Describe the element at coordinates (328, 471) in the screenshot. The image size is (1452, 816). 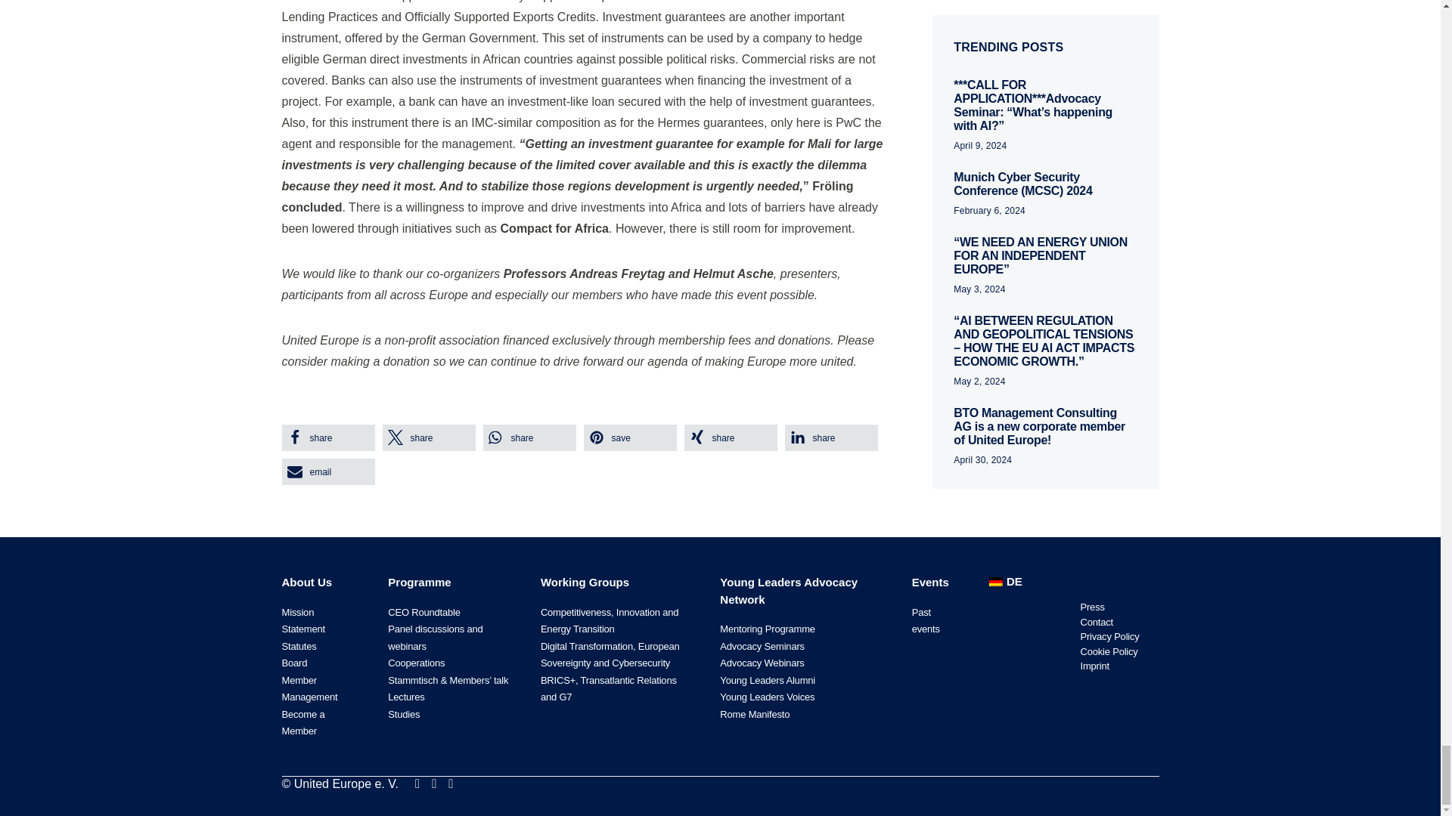
I see `Send by email` at that location.